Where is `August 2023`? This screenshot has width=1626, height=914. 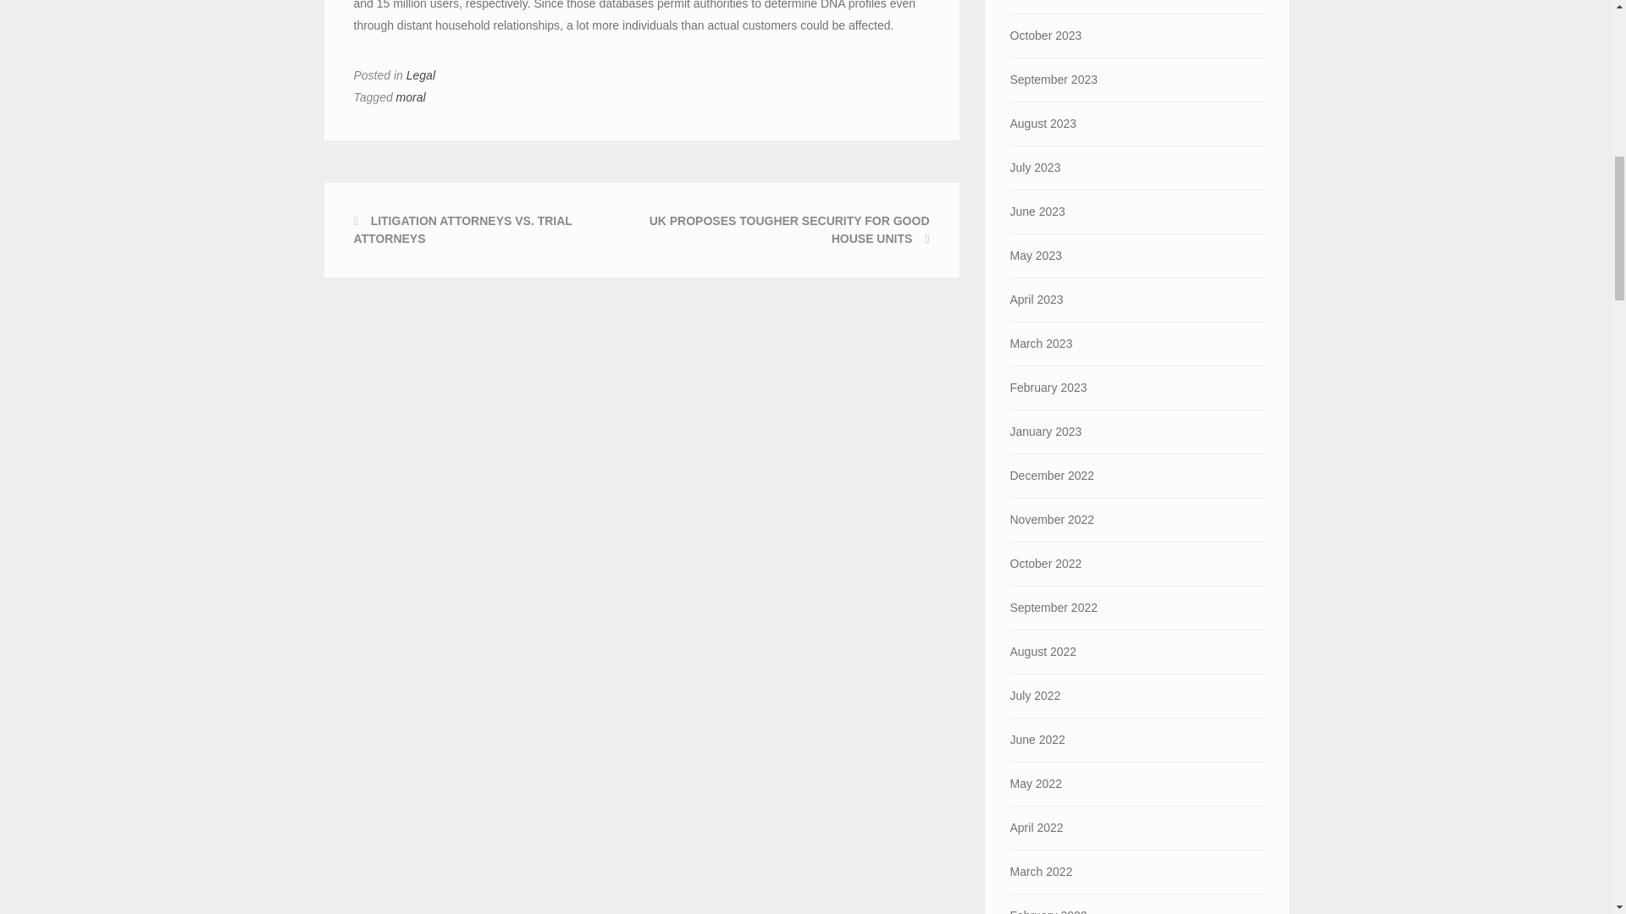
August 2023 is located at coordinates (1137, 124).